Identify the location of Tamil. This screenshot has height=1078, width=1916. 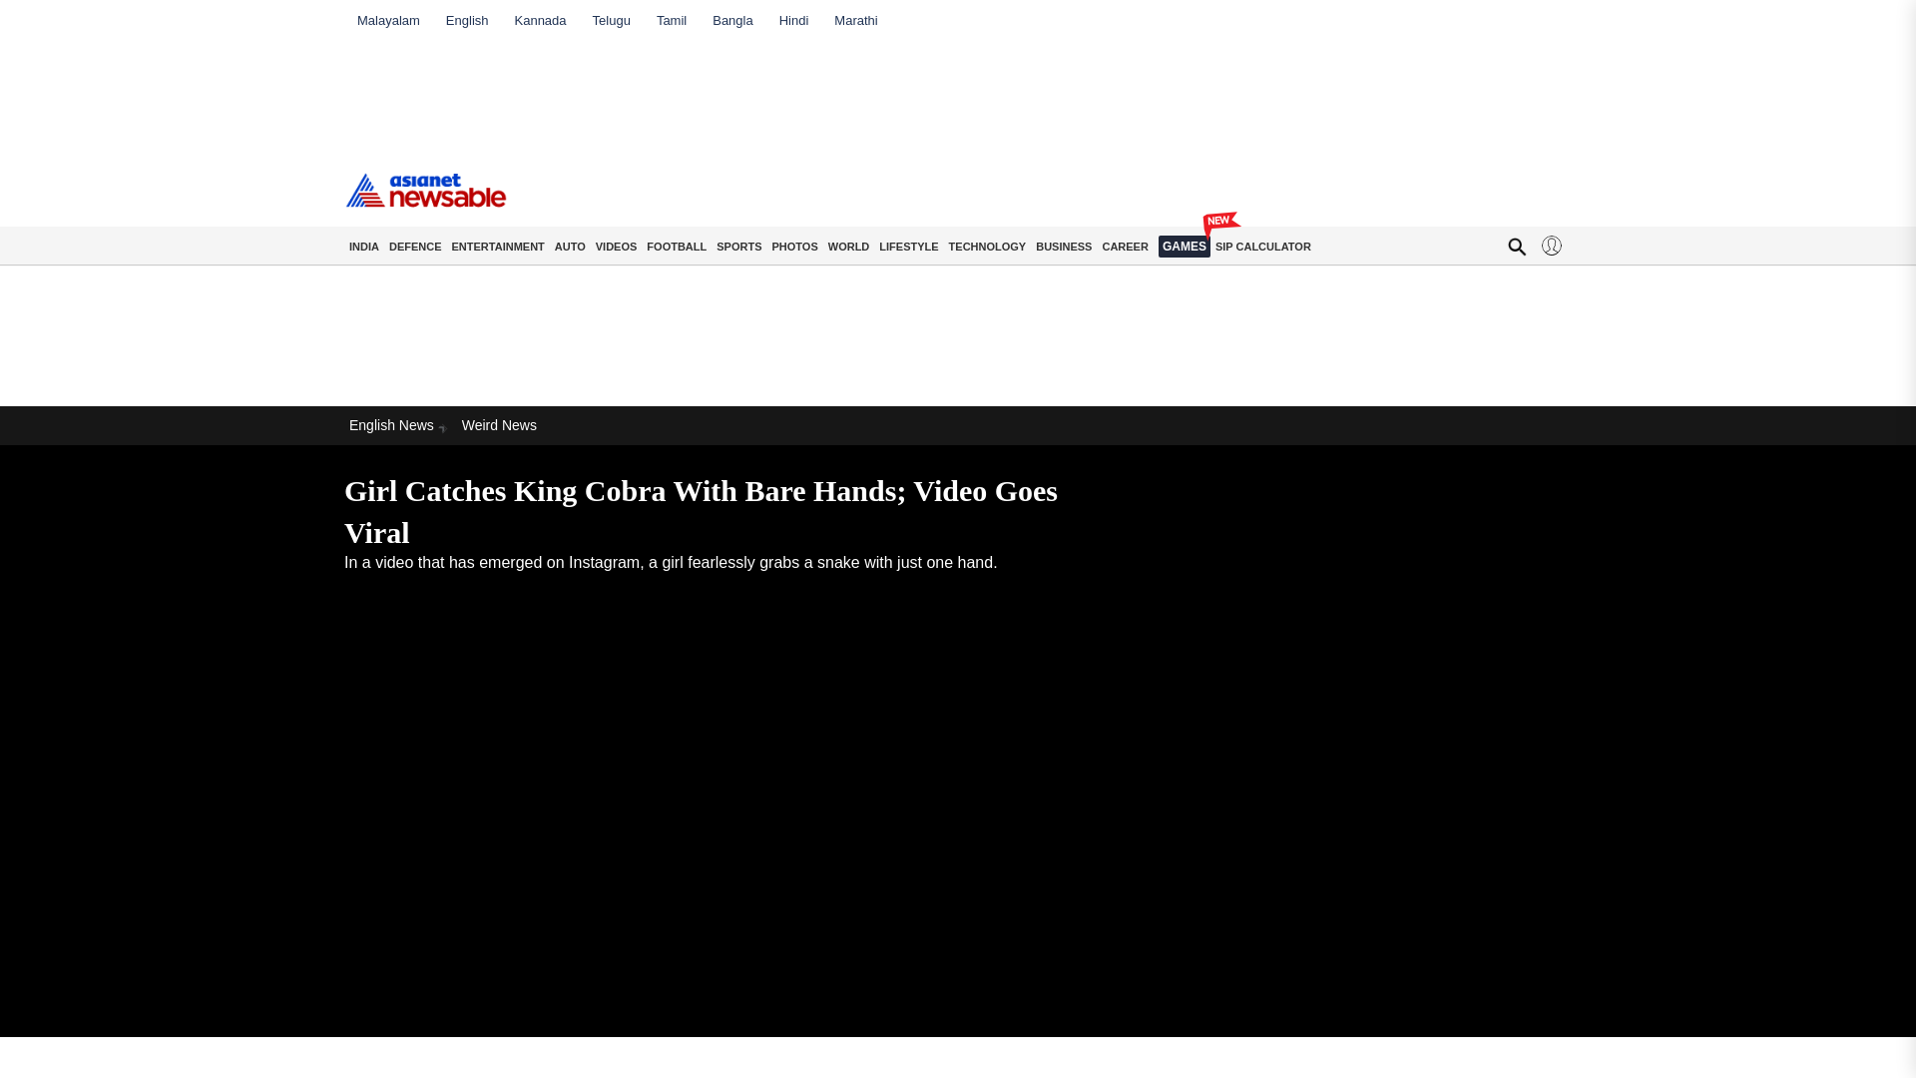
(671, 20).